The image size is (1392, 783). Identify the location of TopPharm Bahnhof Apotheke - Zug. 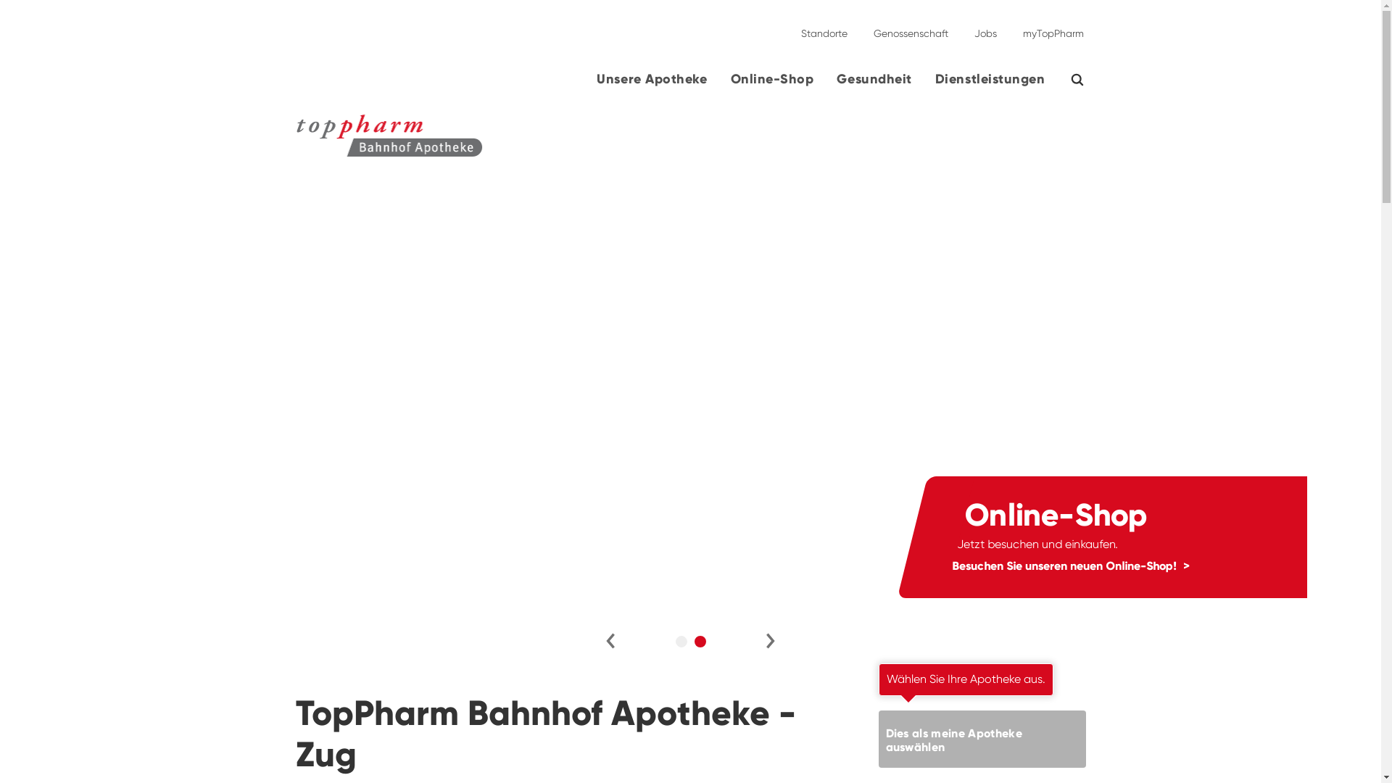
(242, 145).